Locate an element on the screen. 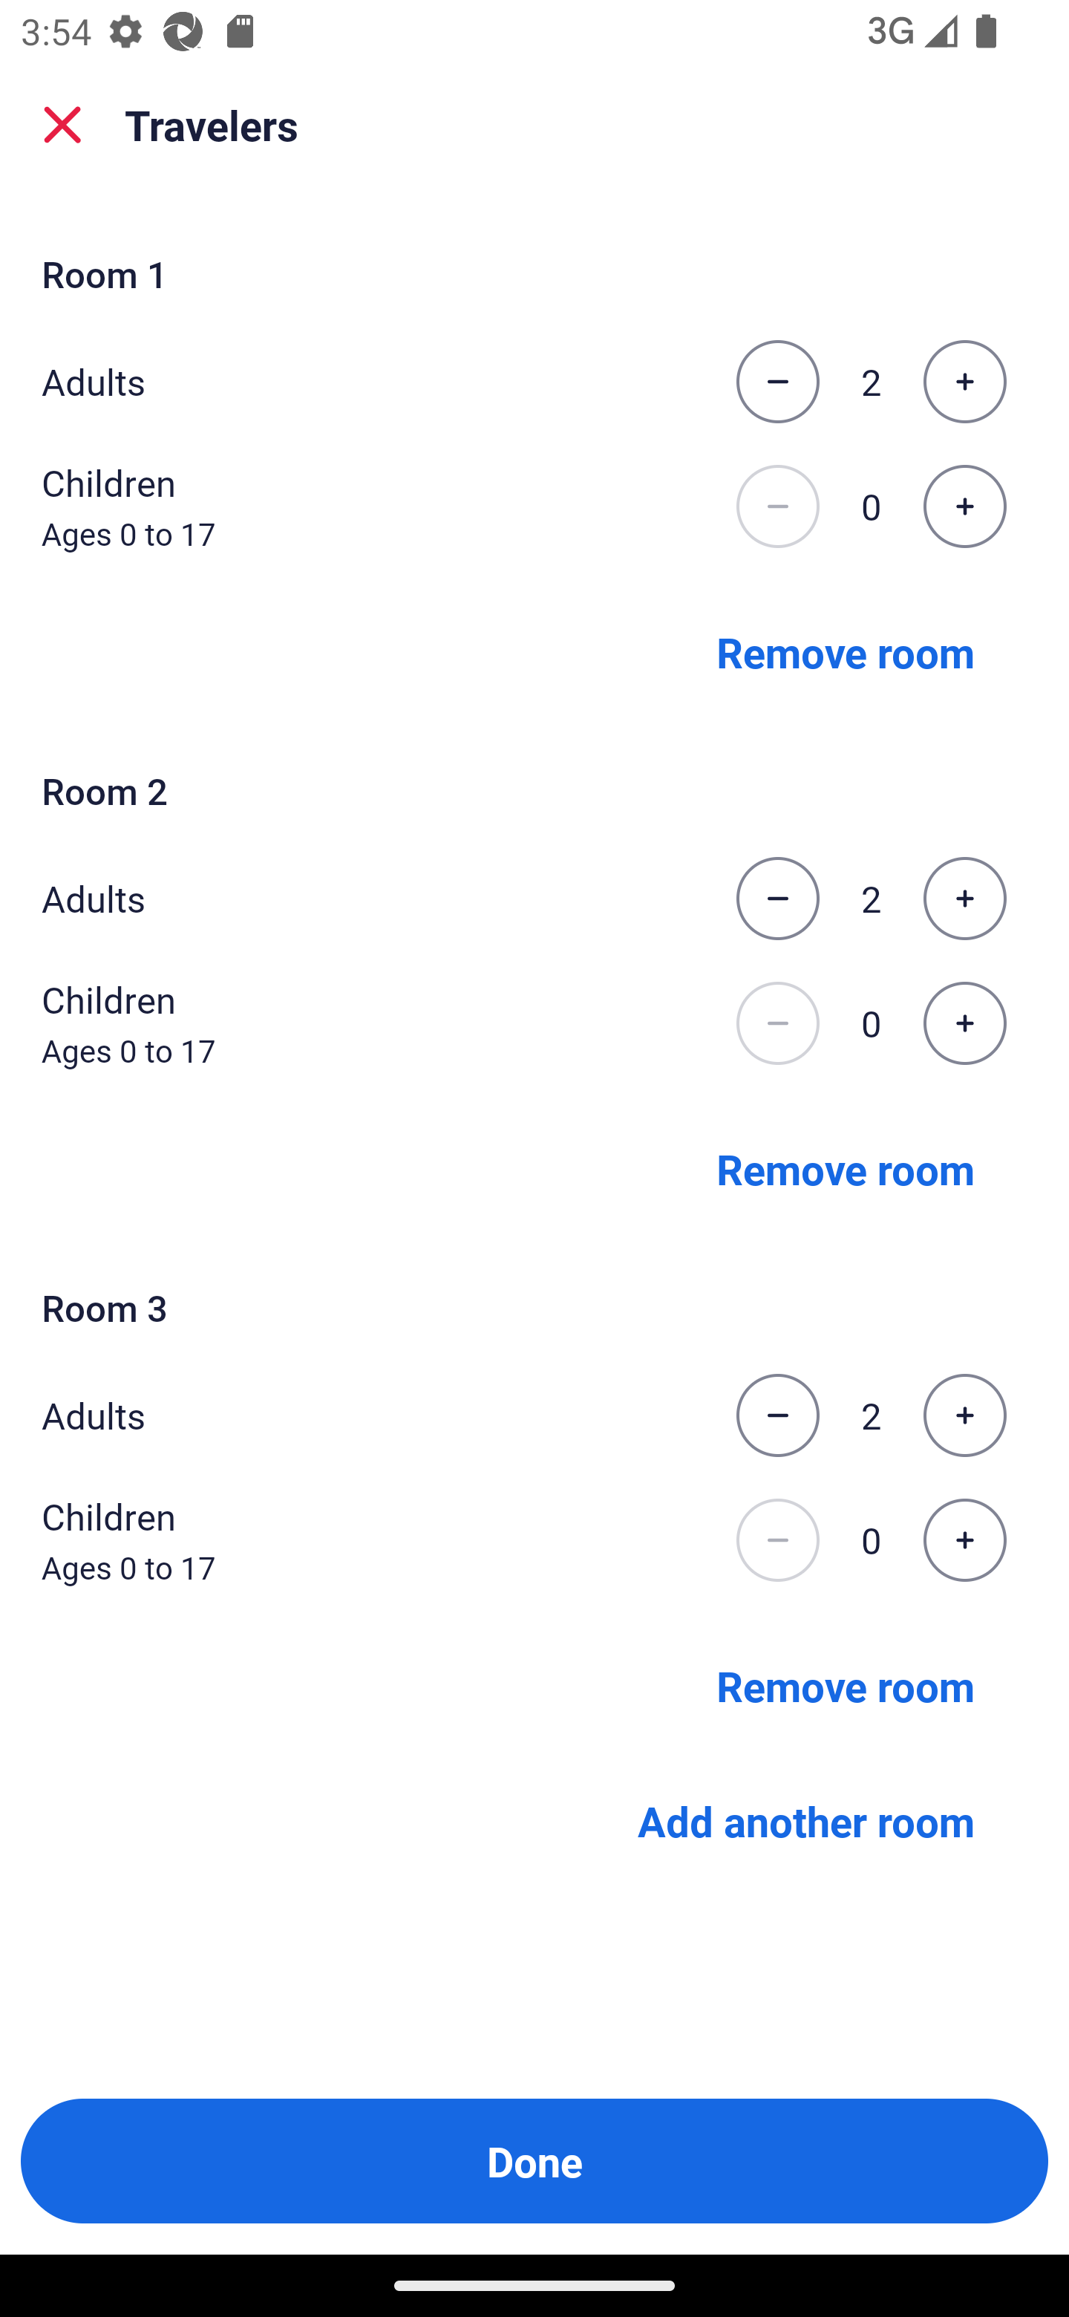  Add another room is located at coordinates (806, 1821).